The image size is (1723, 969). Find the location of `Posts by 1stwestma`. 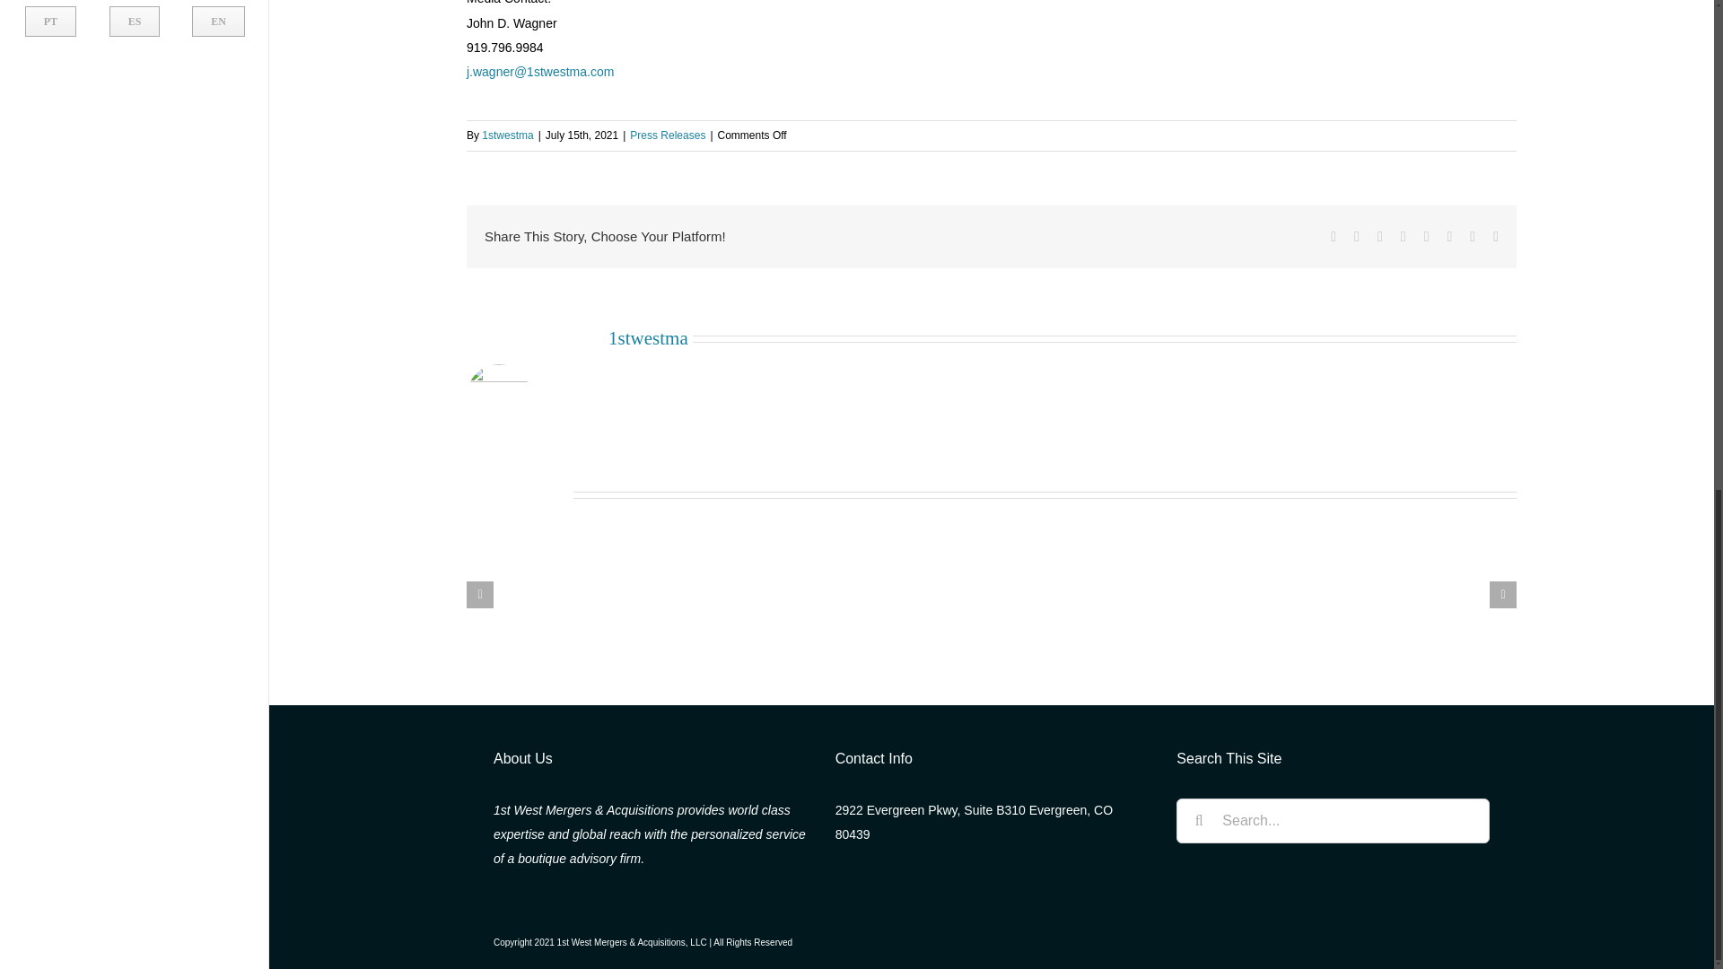

Posts by 1stwestma is located at coordinates (135, 27).